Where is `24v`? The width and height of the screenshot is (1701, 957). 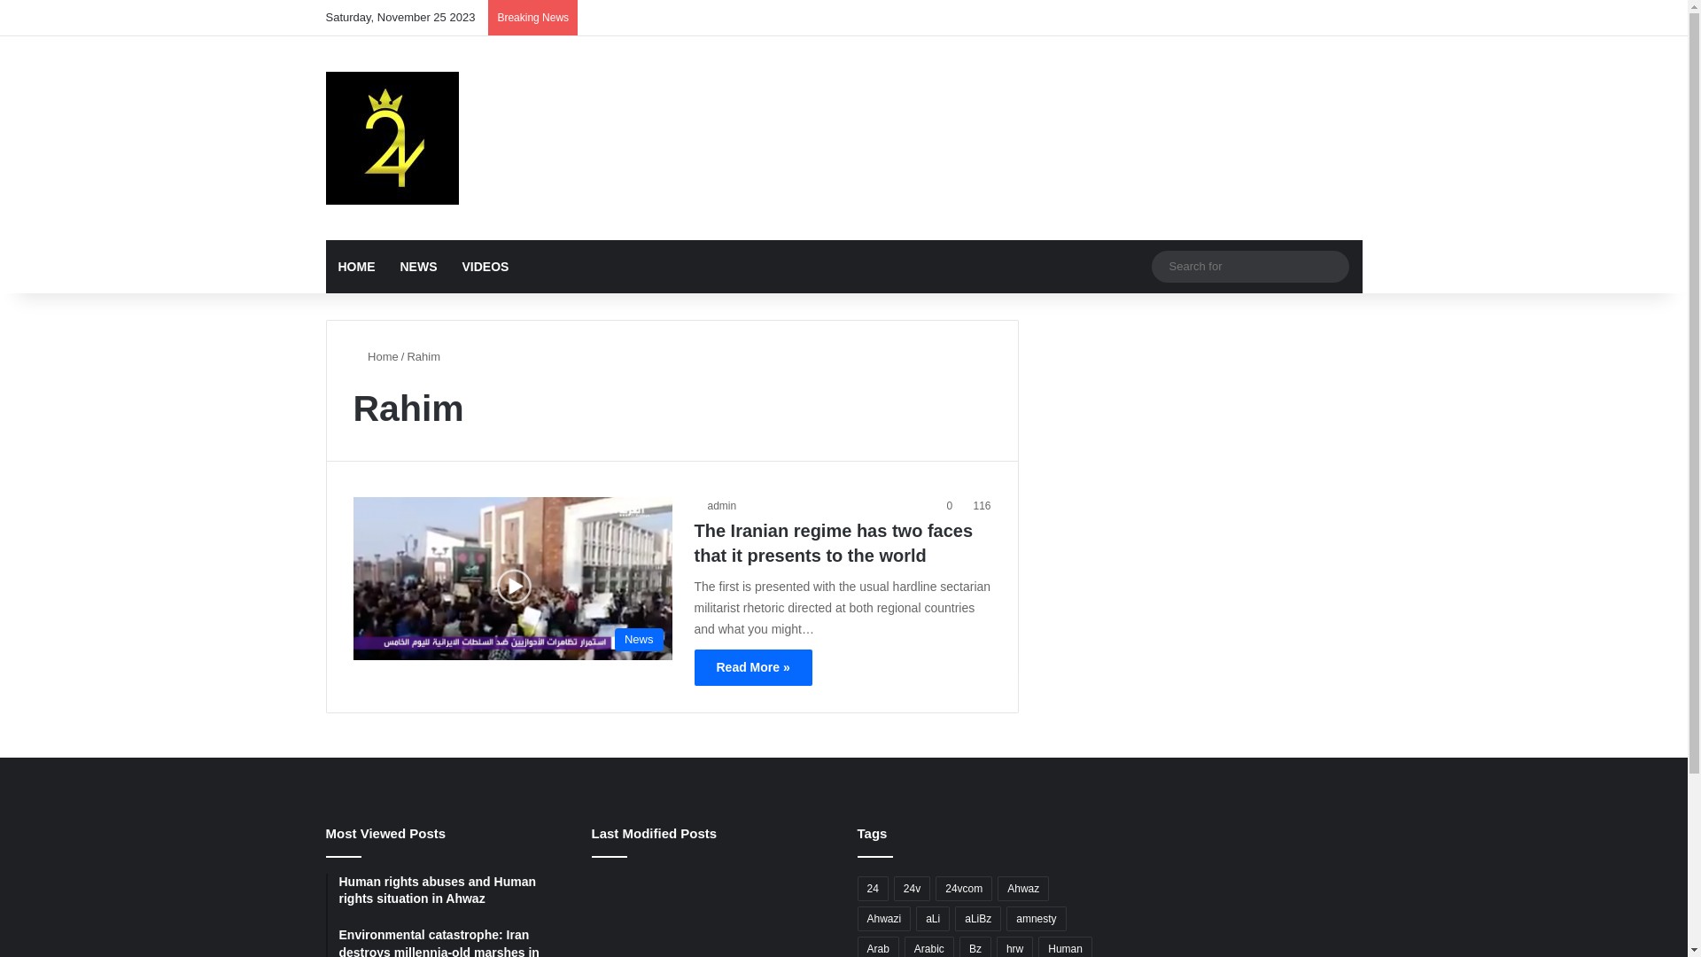 24v is located at coordinates (913, 889).